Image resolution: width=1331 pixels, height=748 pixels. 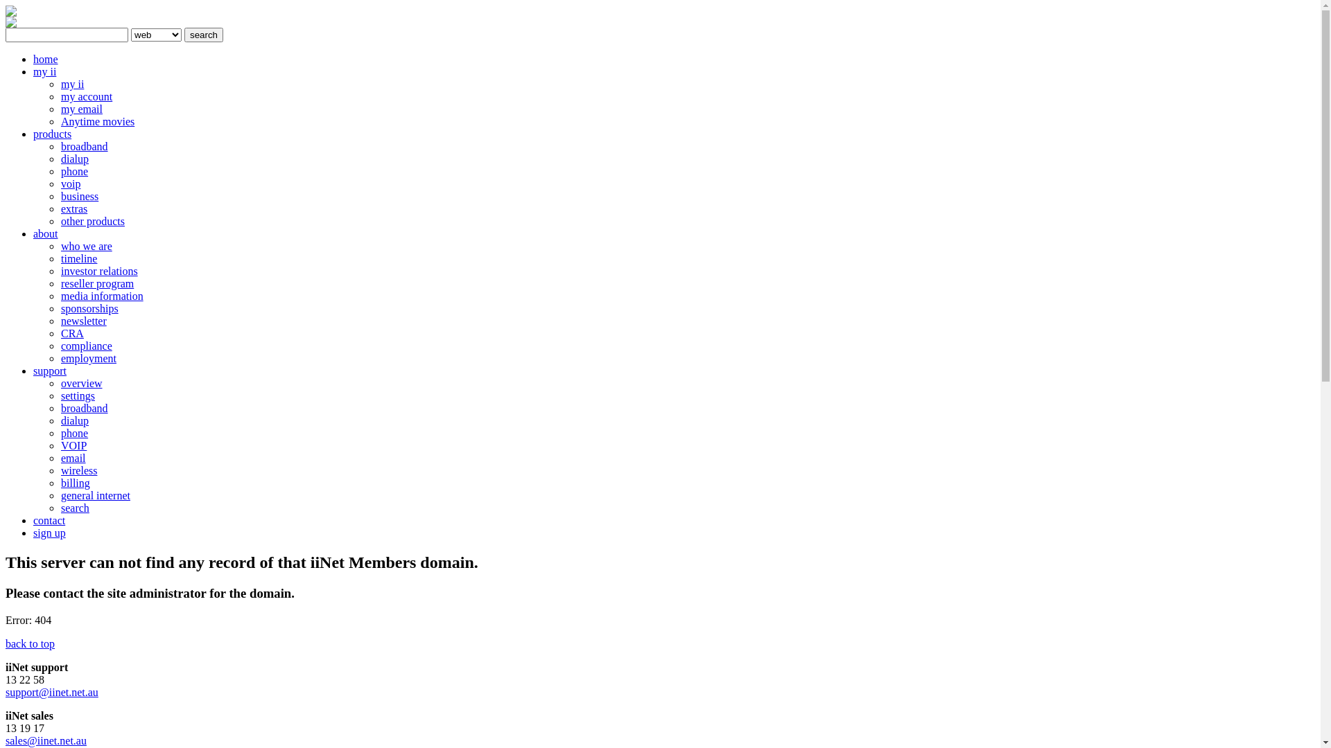 I want to click on phone, so click(x=75, y=172).